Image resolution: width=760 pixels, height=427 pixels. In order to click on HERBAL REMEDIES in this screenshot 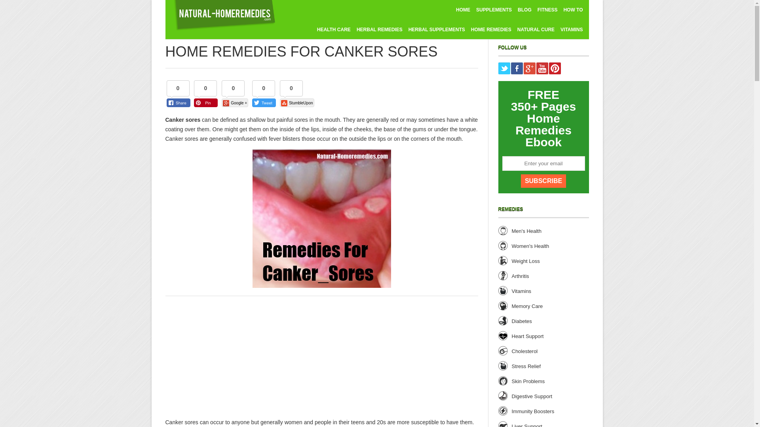, I will do `click(379, 29)`.